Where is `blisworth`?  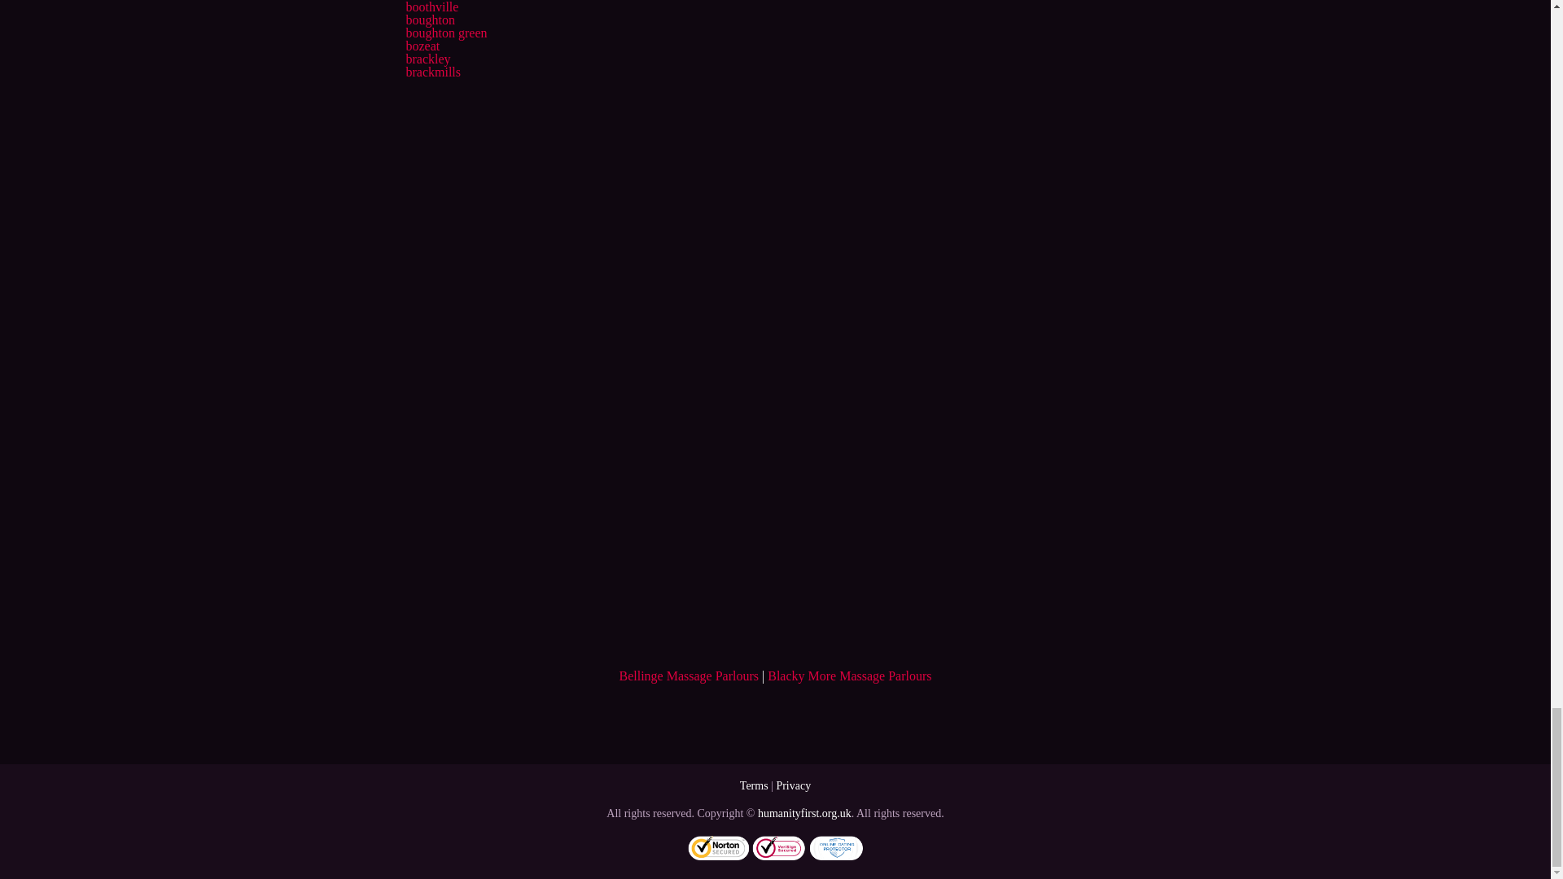
blisworth is located at coordinates (430, 0).